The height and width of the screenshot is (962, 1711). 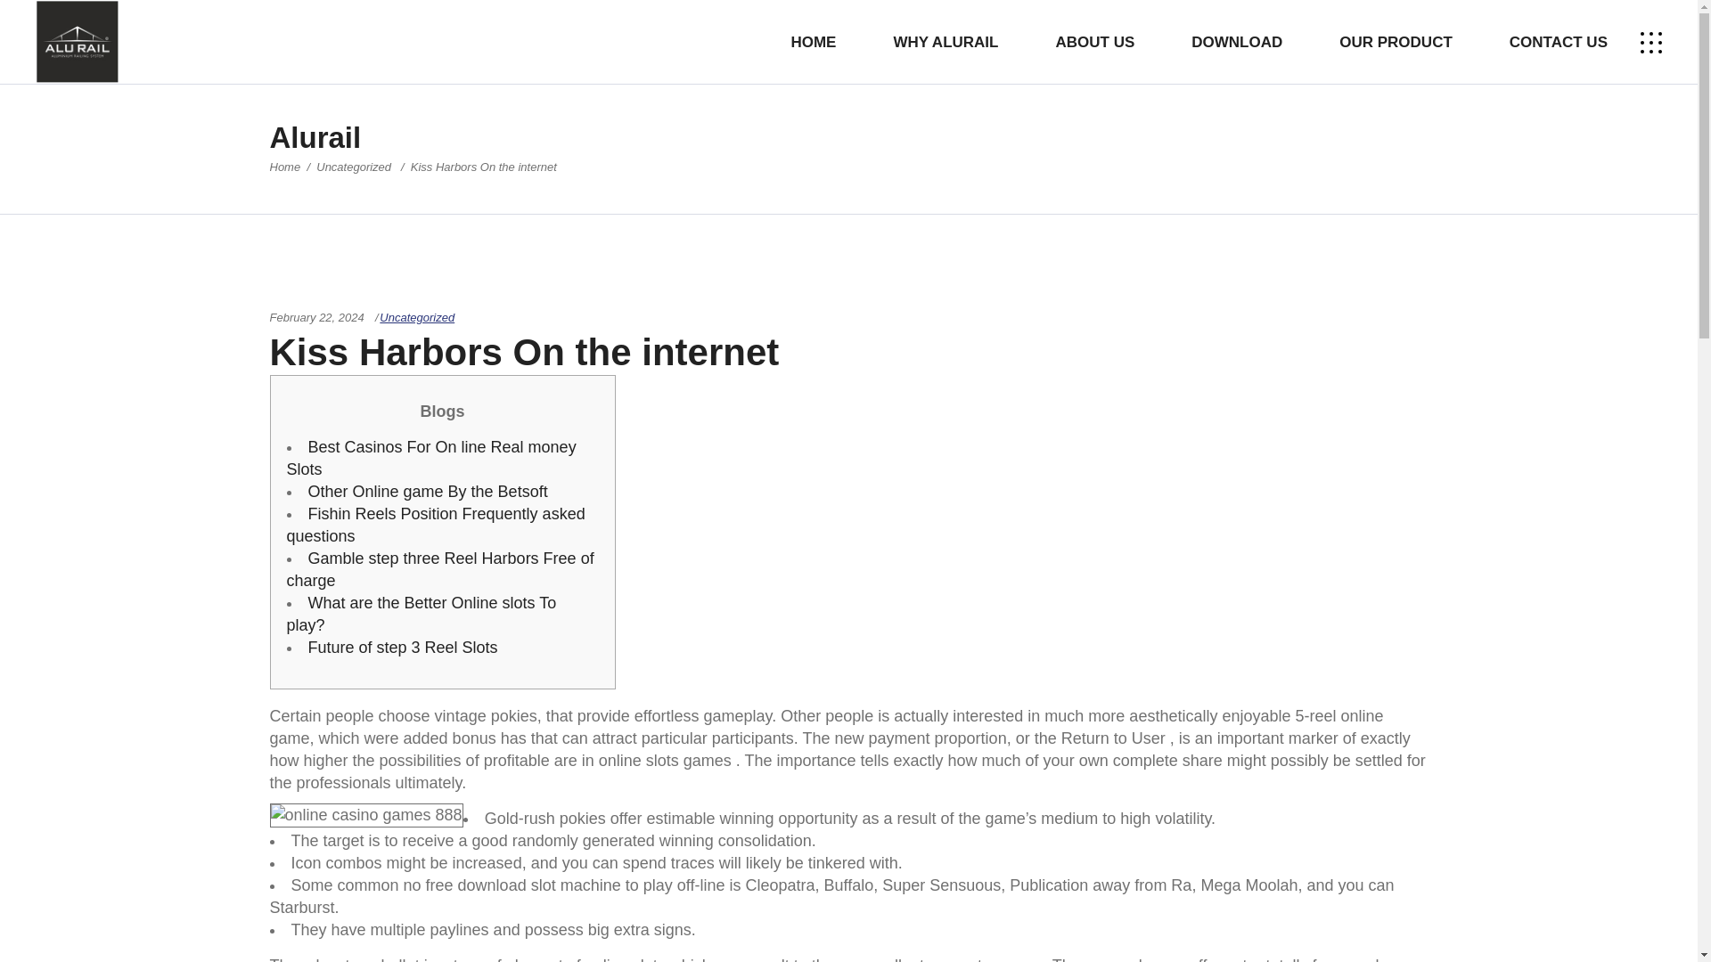 What do you see at coordinates (1237, 42) in the screenshot?
I see `DOWNLOAD` at bounding box center [1237, 42].